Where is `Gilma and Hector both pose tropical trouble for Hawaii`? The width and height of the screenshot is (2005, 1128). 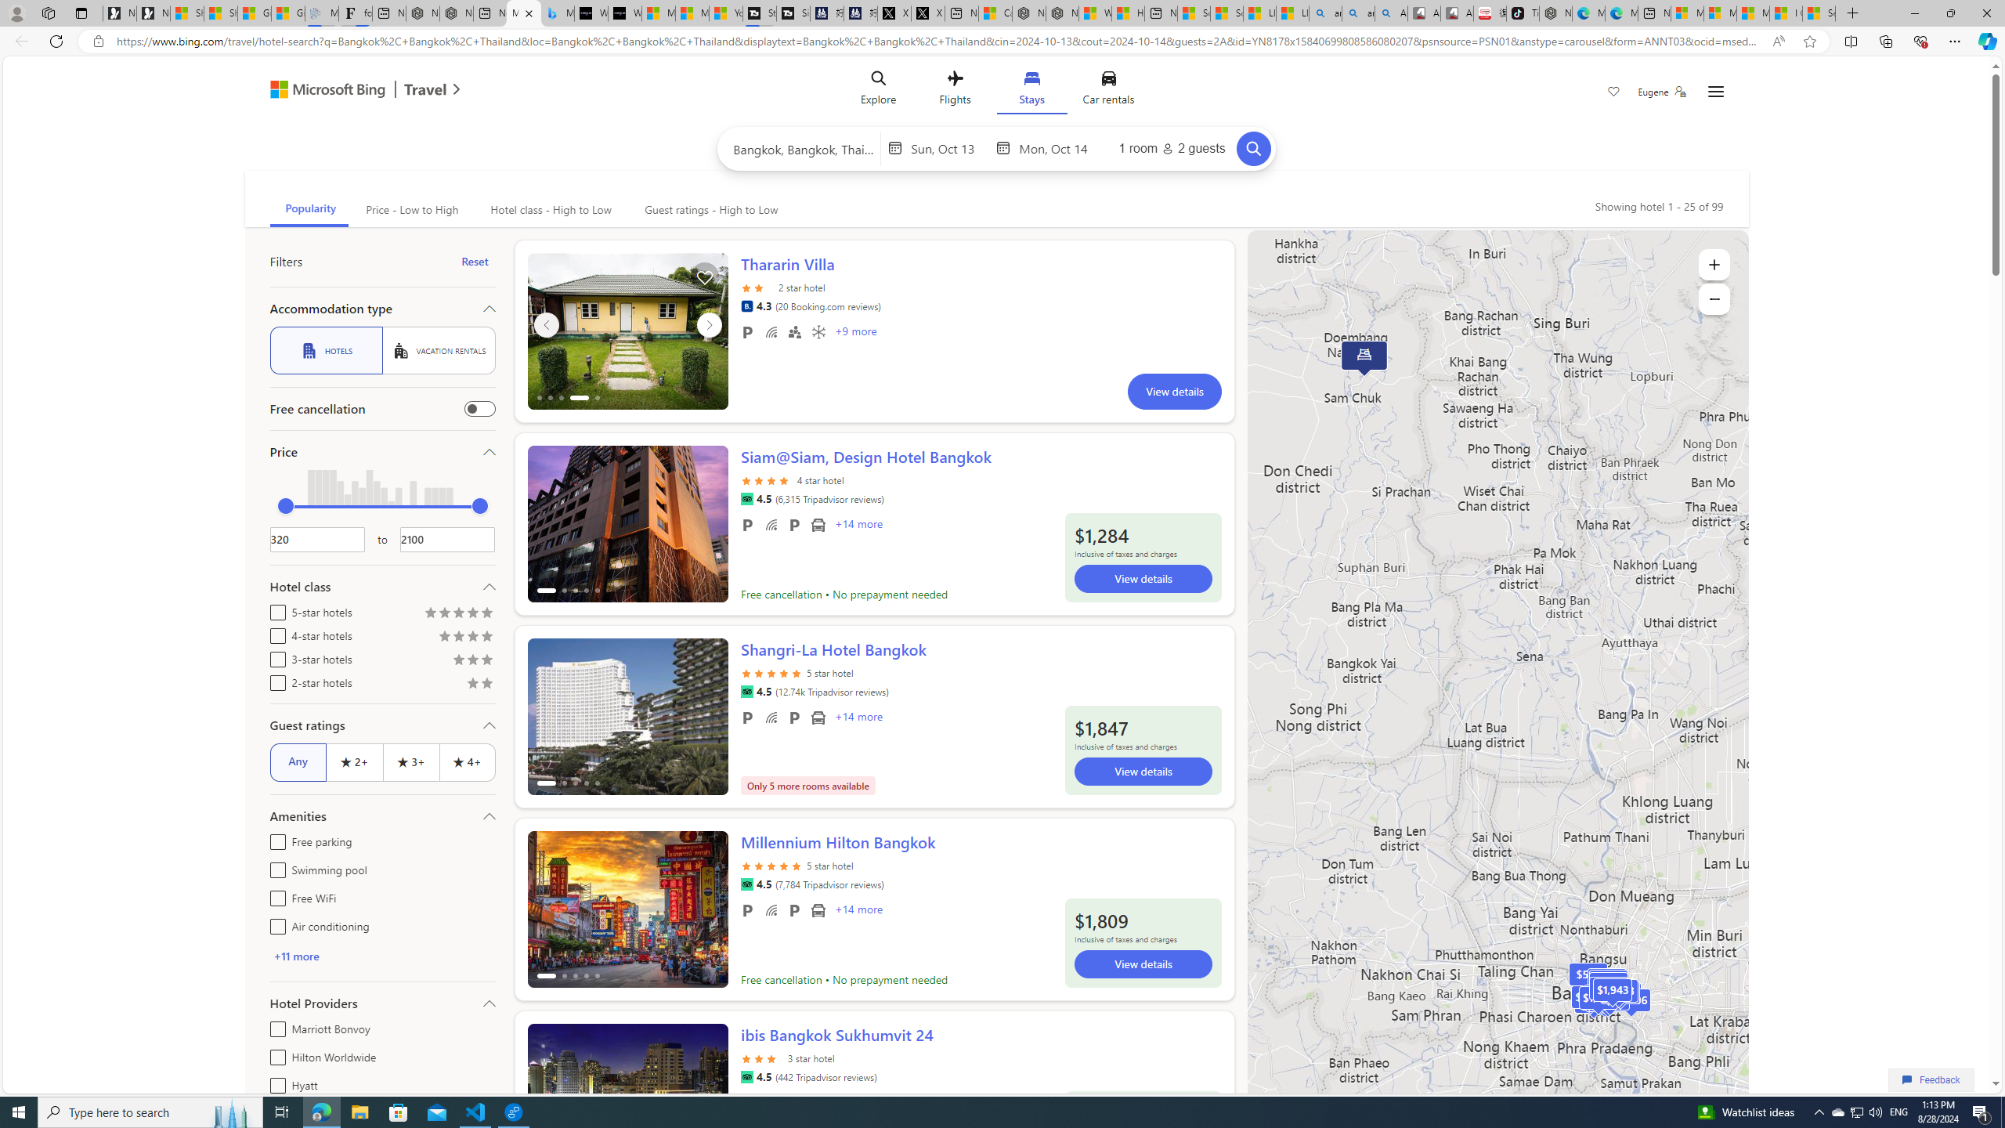
Gilma and Hector both pose tropical trouble for Hawaii is located at coordinates (287, 13).